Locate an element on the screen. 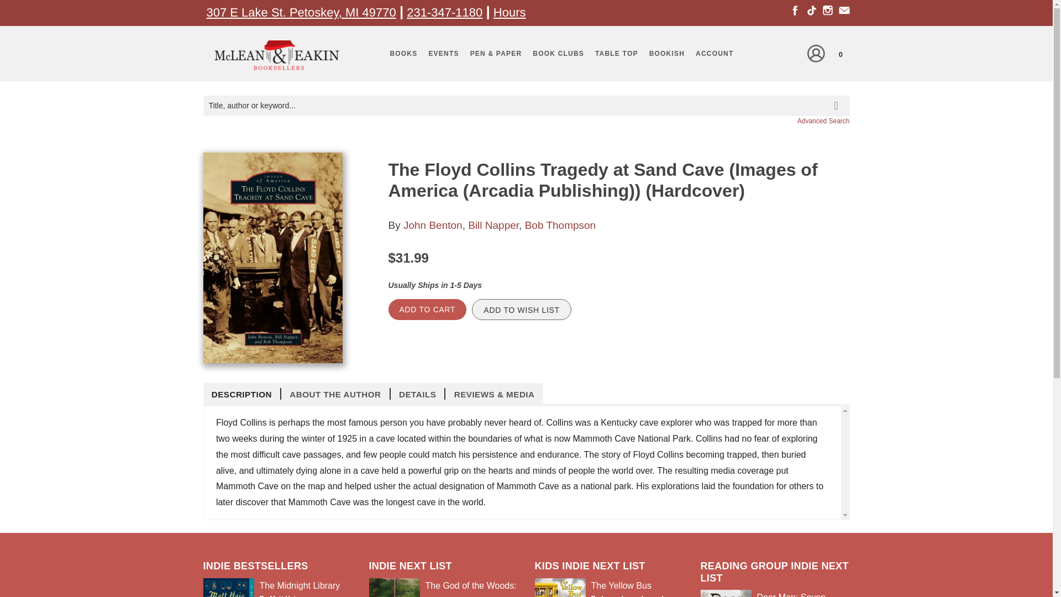 Image resolution: width=1061 pixels, height=597 pixels. search is located at coordinates (838, 97).